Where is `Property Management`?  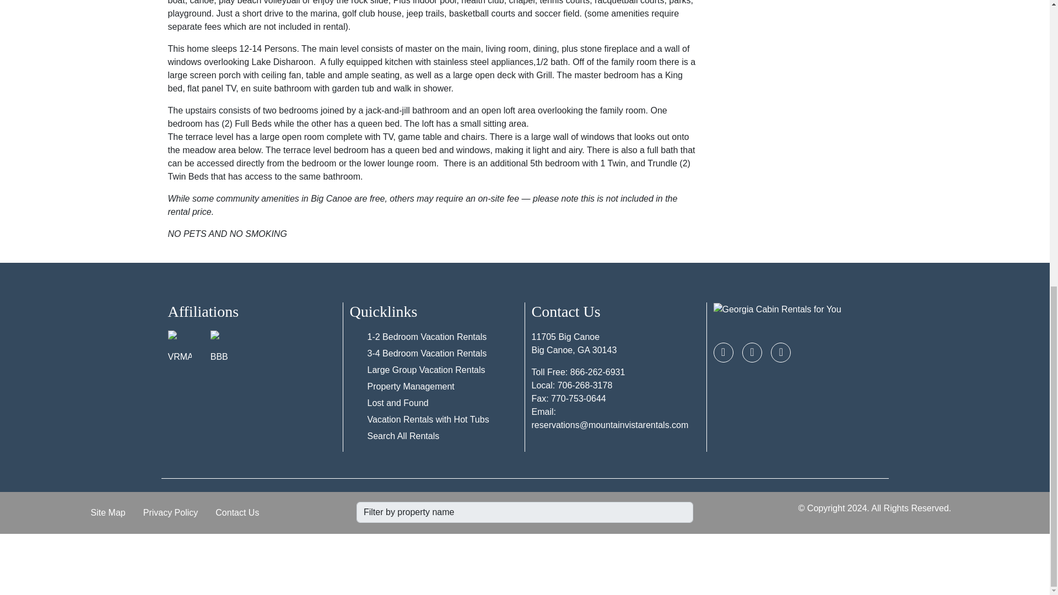
Property Management is located at coordinates (410, 386).